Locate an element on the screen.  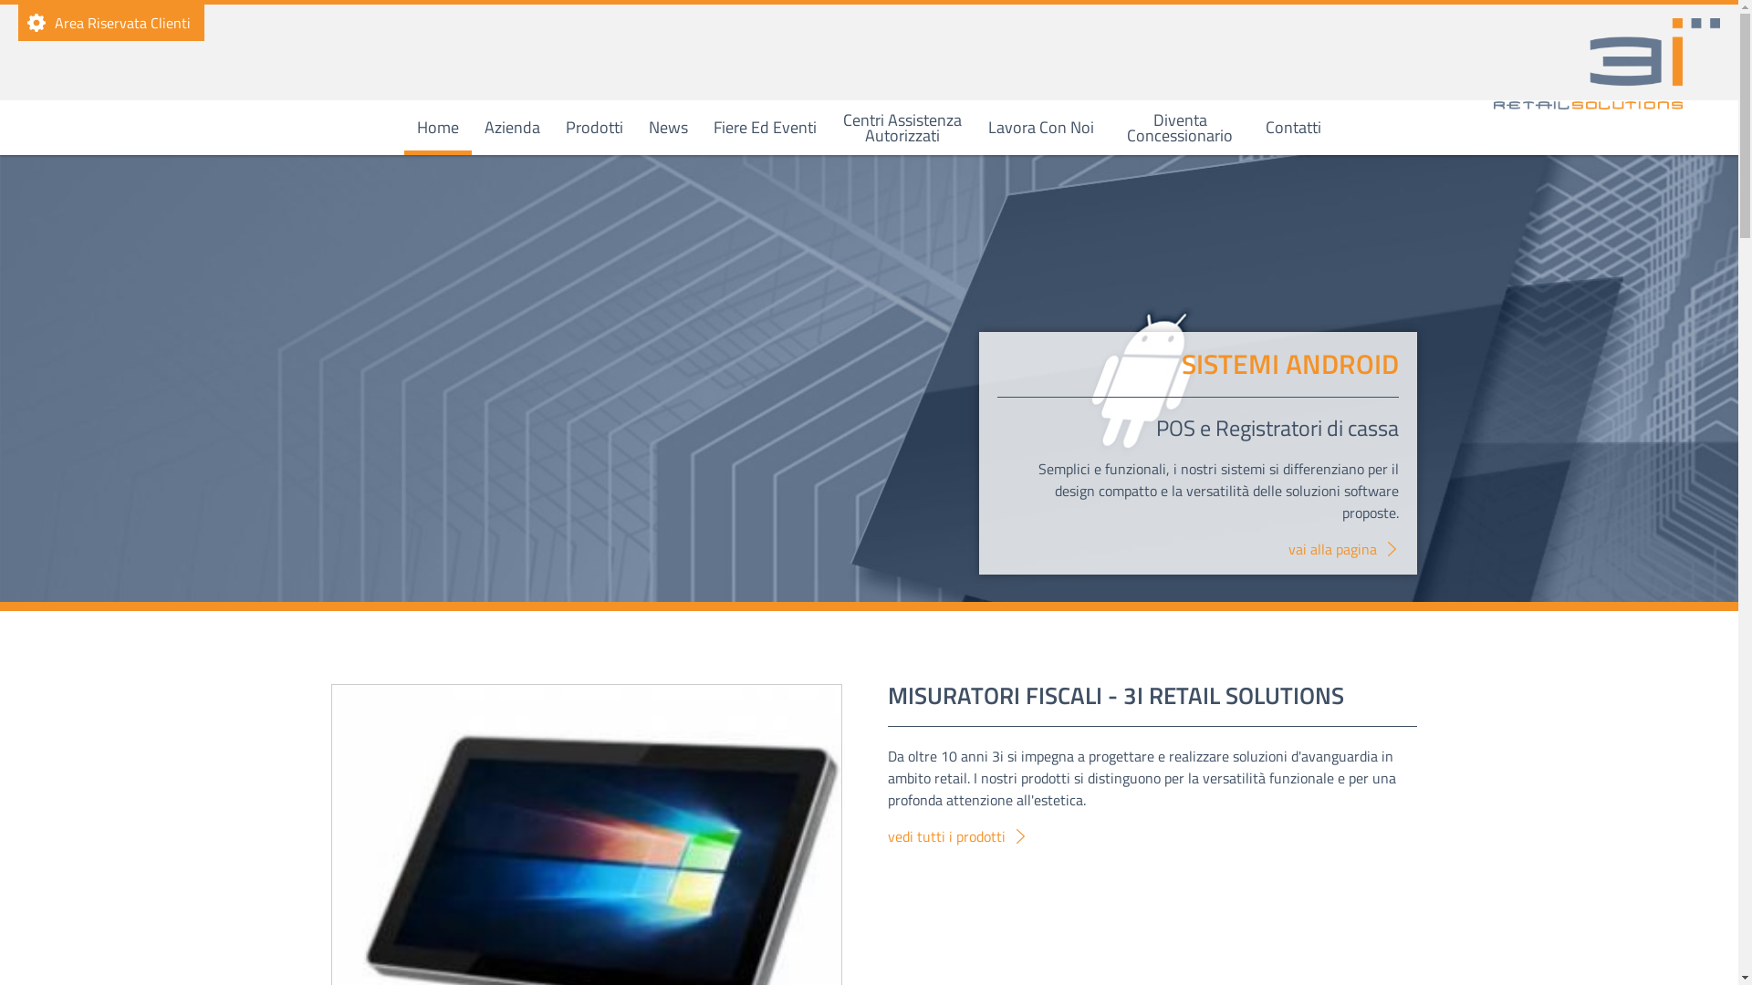
Centri Assistenza Autorizzati is located at coordinates (902, 128).